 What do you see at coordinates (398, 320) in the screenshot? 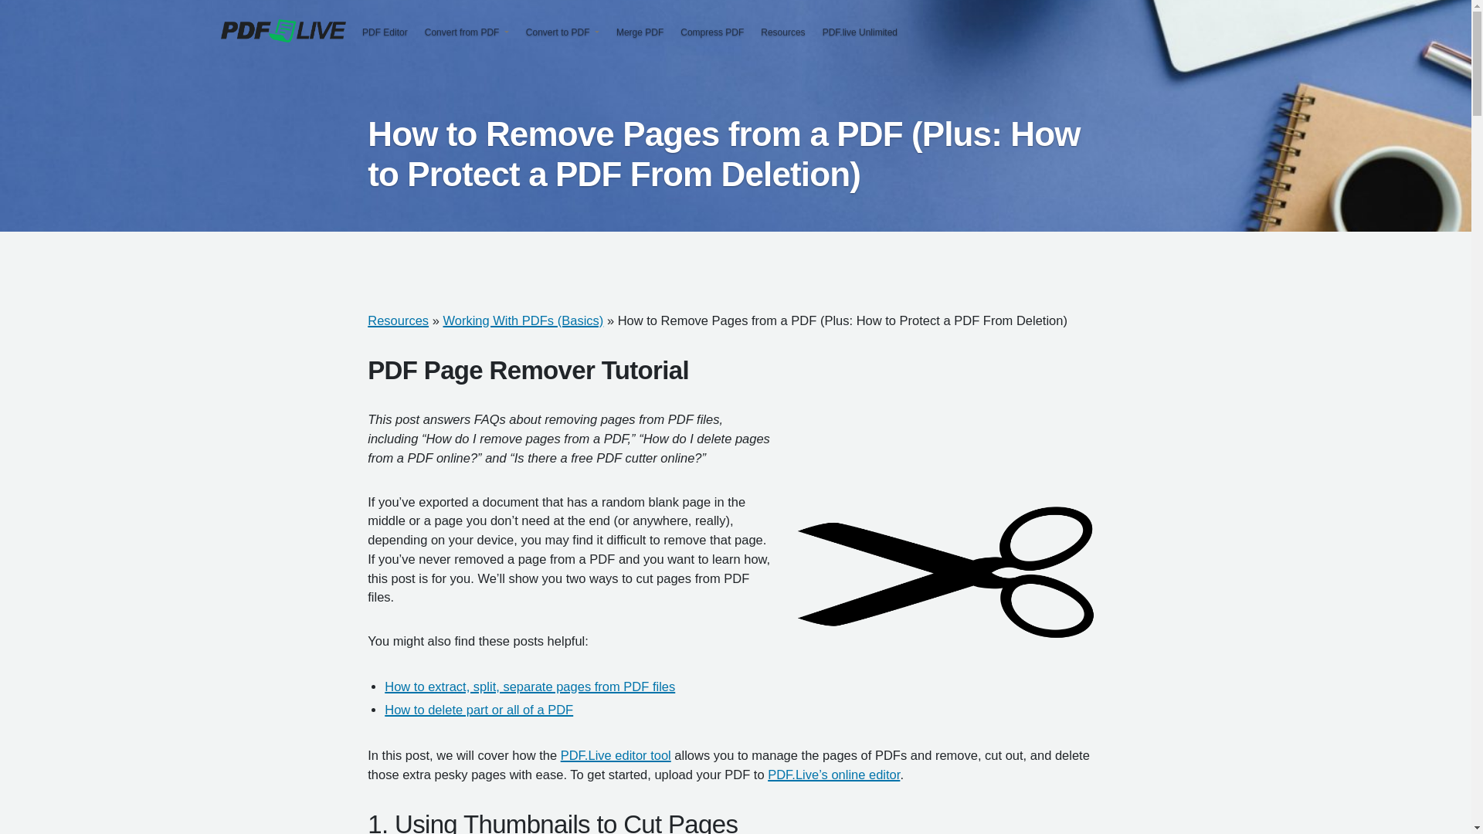
I see `Resources` at bounding box center [398, 320].